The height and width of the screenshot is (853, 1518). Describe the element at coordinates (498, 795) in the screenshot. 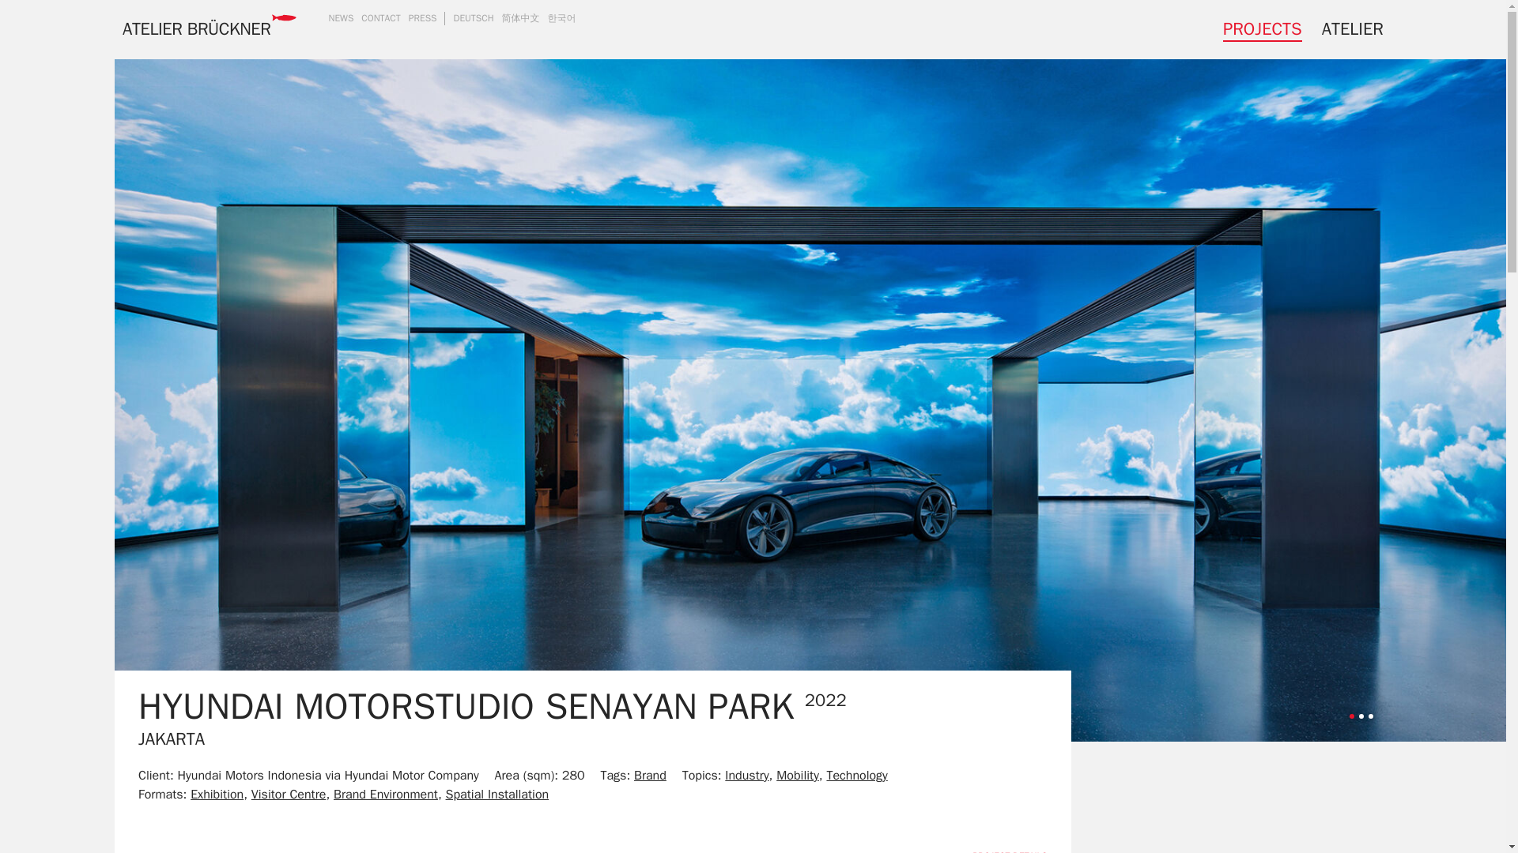

I see `Spatial Installation` at that location.